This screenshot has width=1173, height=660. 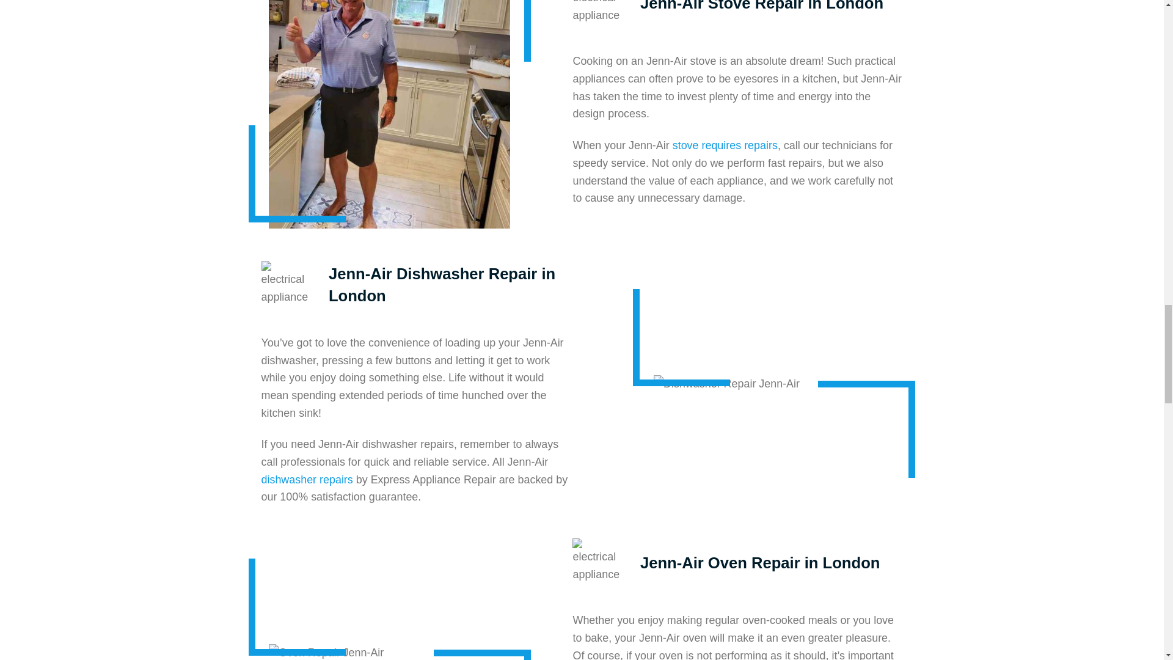 What do you see at coordinates (326, 652) in the screenshot?
I see `Jenn-Air Oven Repair` at bounding box center [326, 652].